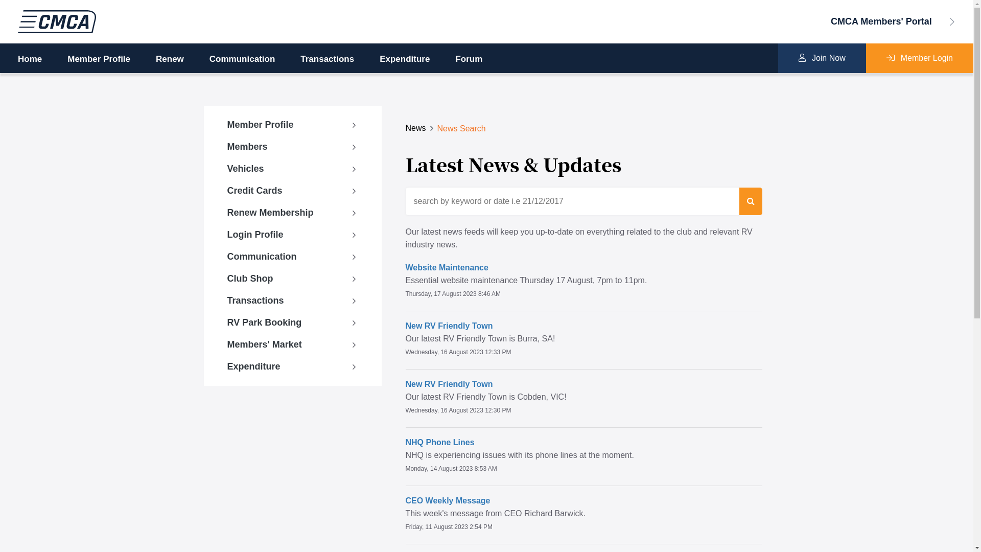 The image size is (981, 552). What do you see at coordinates (449, 384) in the screenshot?
I see `New RV Friendly Town` at bounding box center [449, 384].